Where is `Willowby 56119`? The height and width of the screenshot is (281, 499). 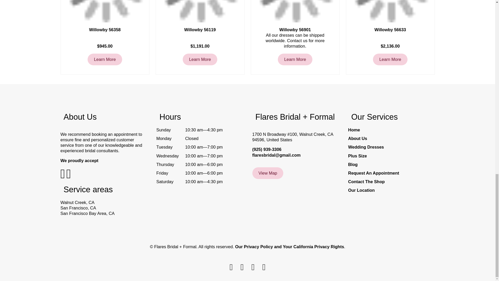 Willowby 56119 is located at coordinates (200, 30).